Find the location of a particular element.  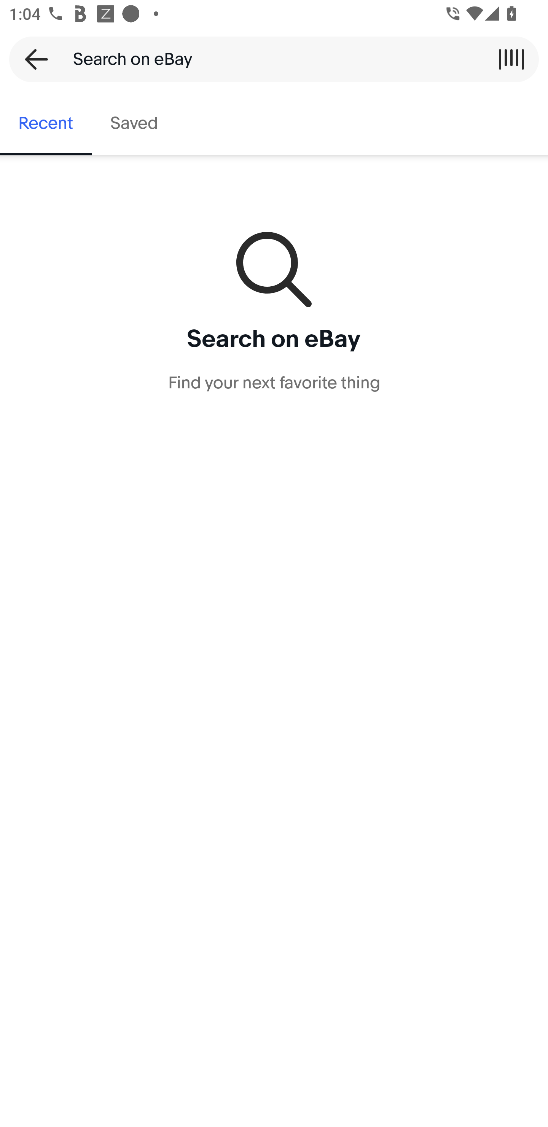

Search on eBay is located at coordinates (269, 59).